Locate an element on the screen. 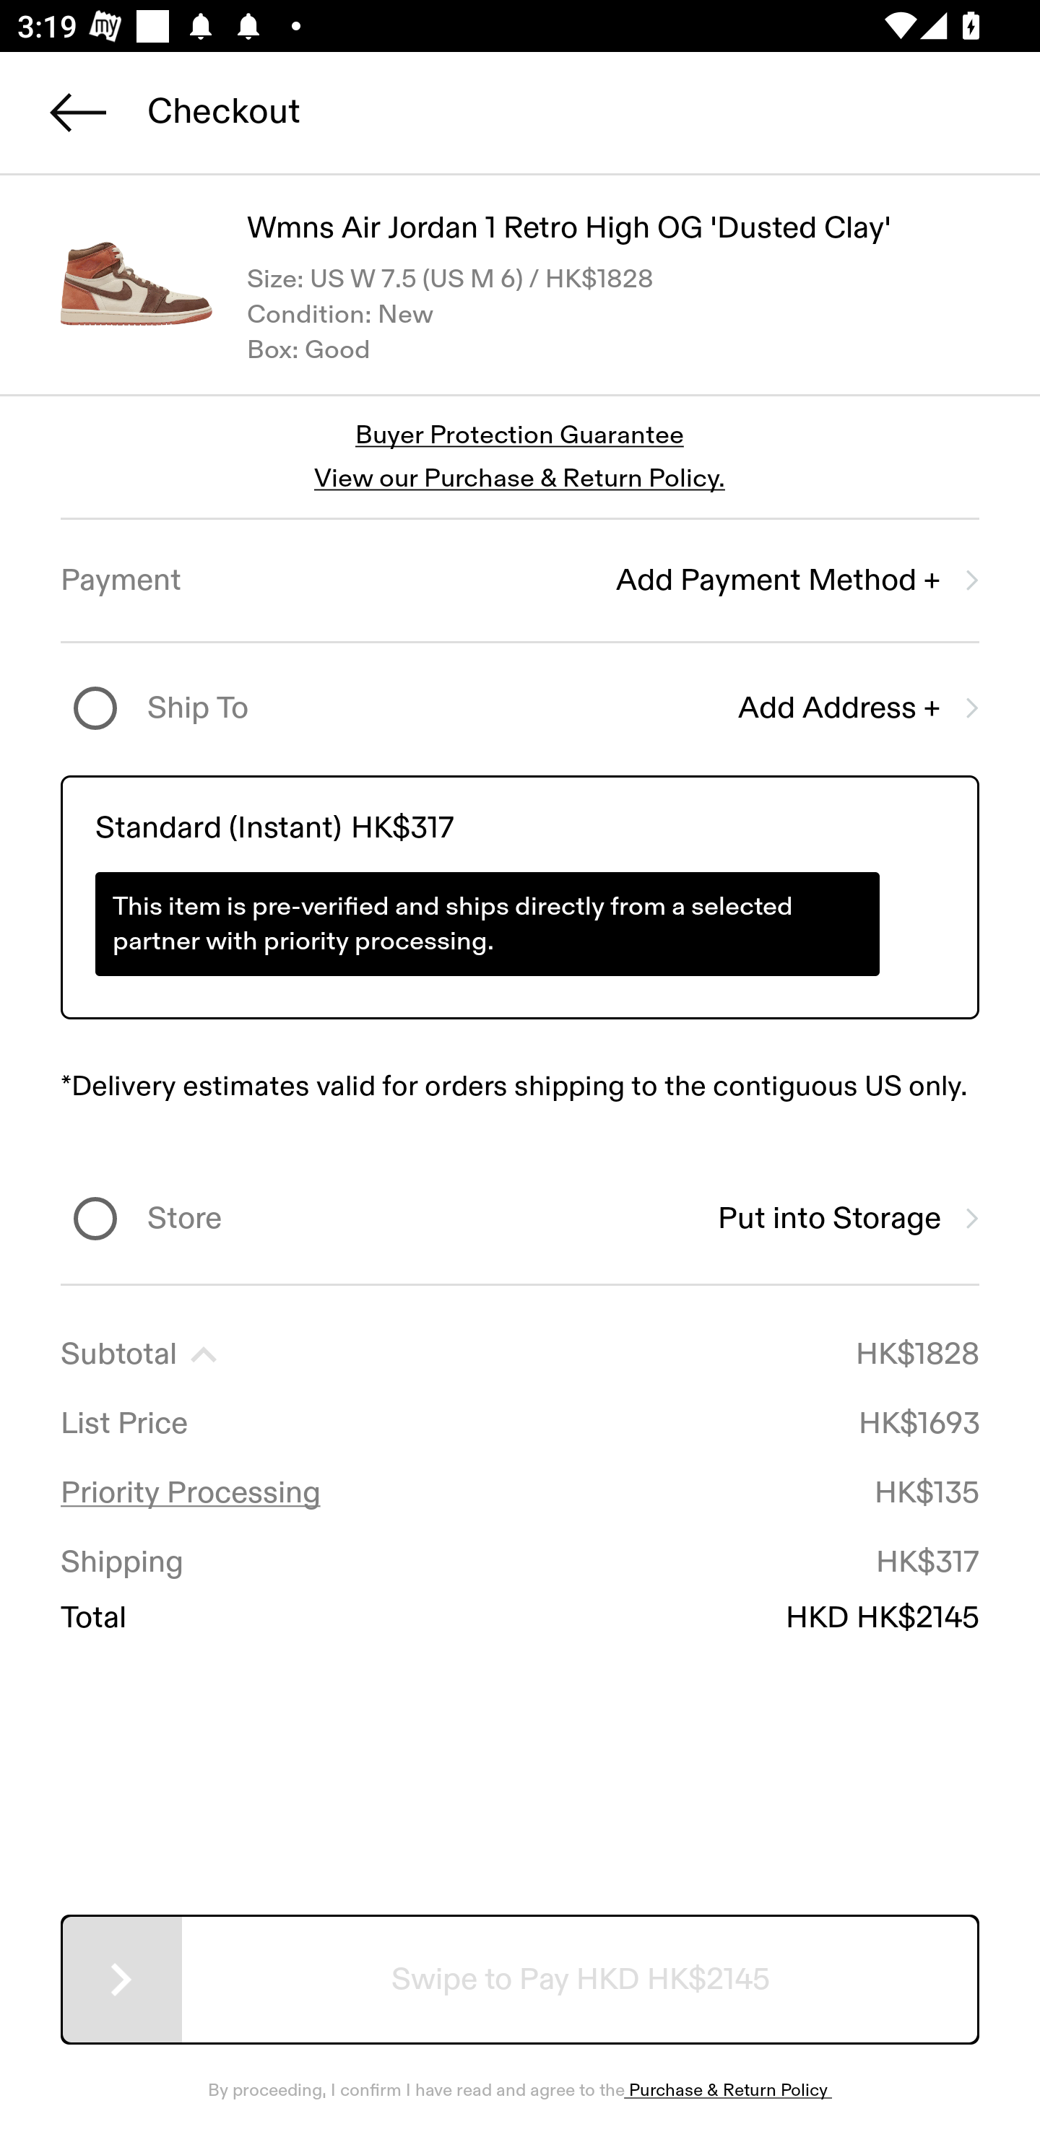 The width and height of the screenshot is (1040, 2137). View our Purchase & Return Policy. is located at coordinates (519, 478).